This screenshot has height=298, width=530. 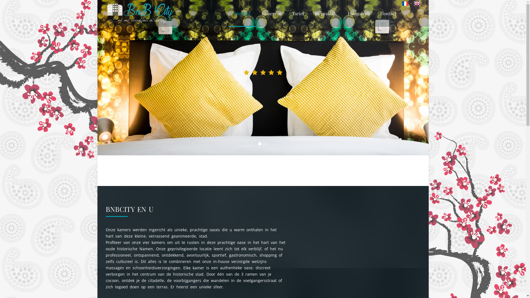 I want to click on Contact, so click(x=388, y=13).